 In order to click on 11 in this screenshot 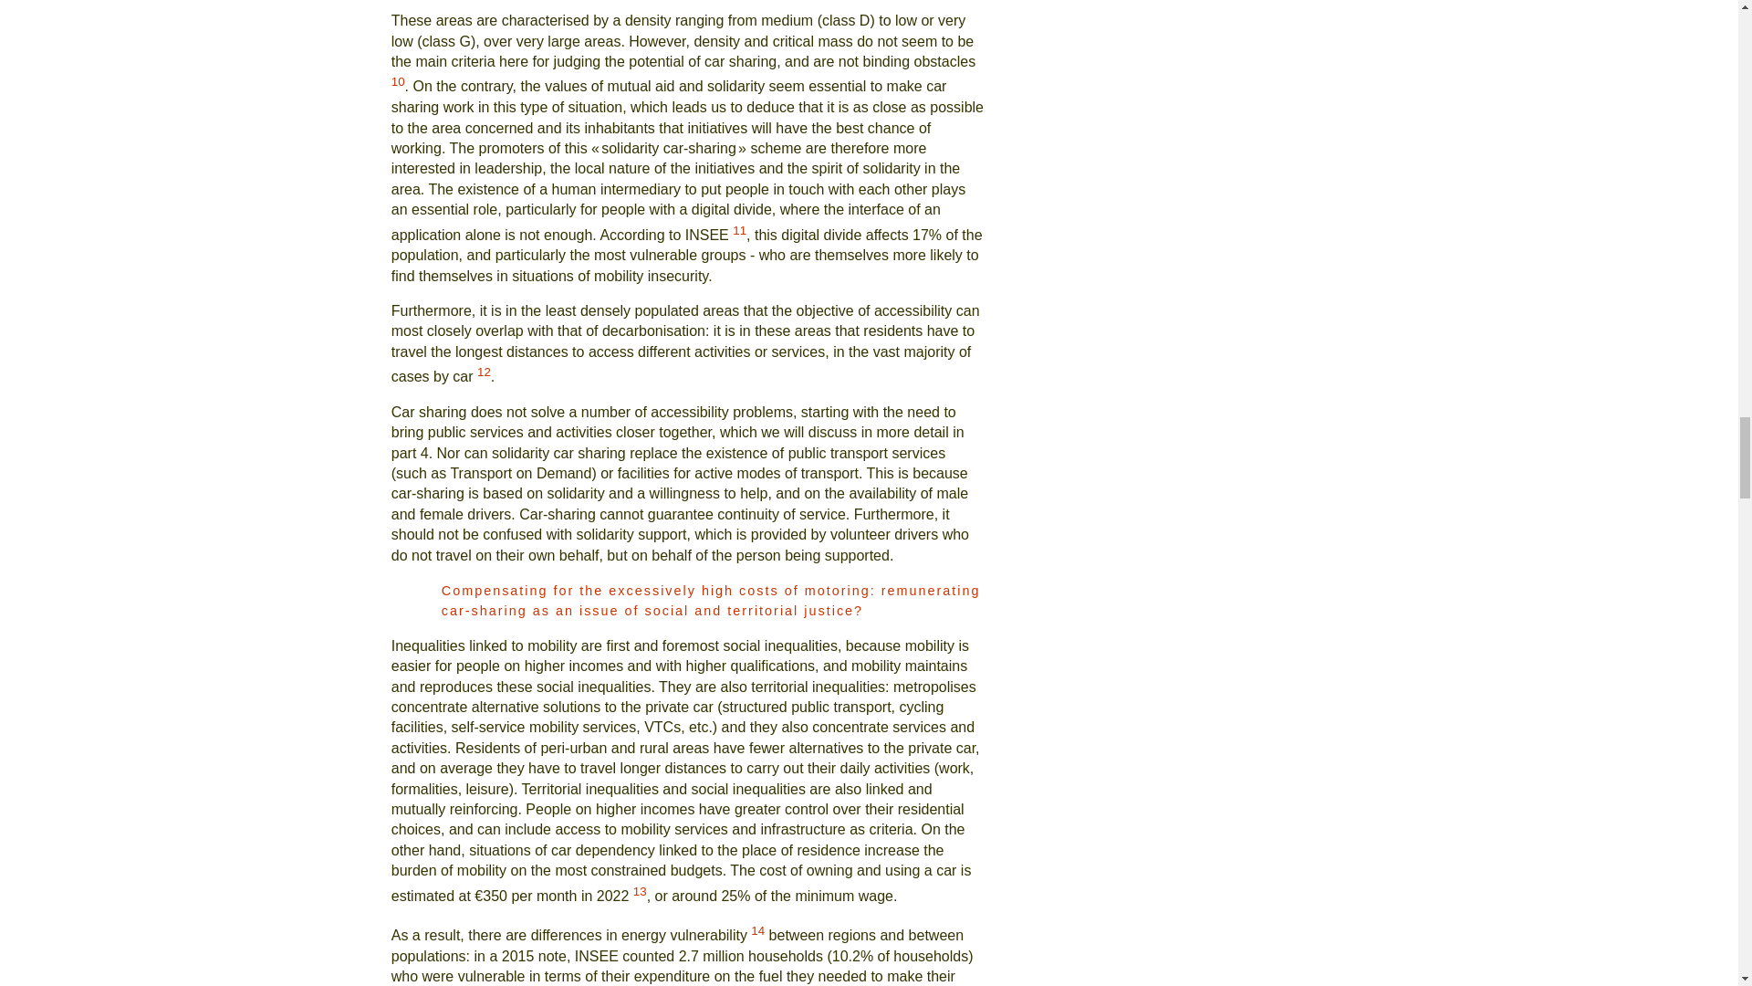, I will do `click(739, 230)`.